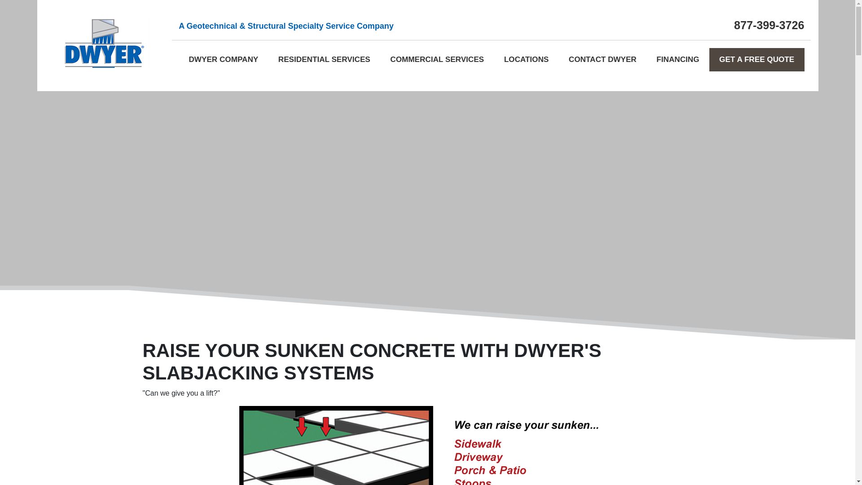 The width and height of the screenshot is (862, 485). Describe the element at coordinates (526, 59) in the screenshot. I see `LOCATIONS` at that location.